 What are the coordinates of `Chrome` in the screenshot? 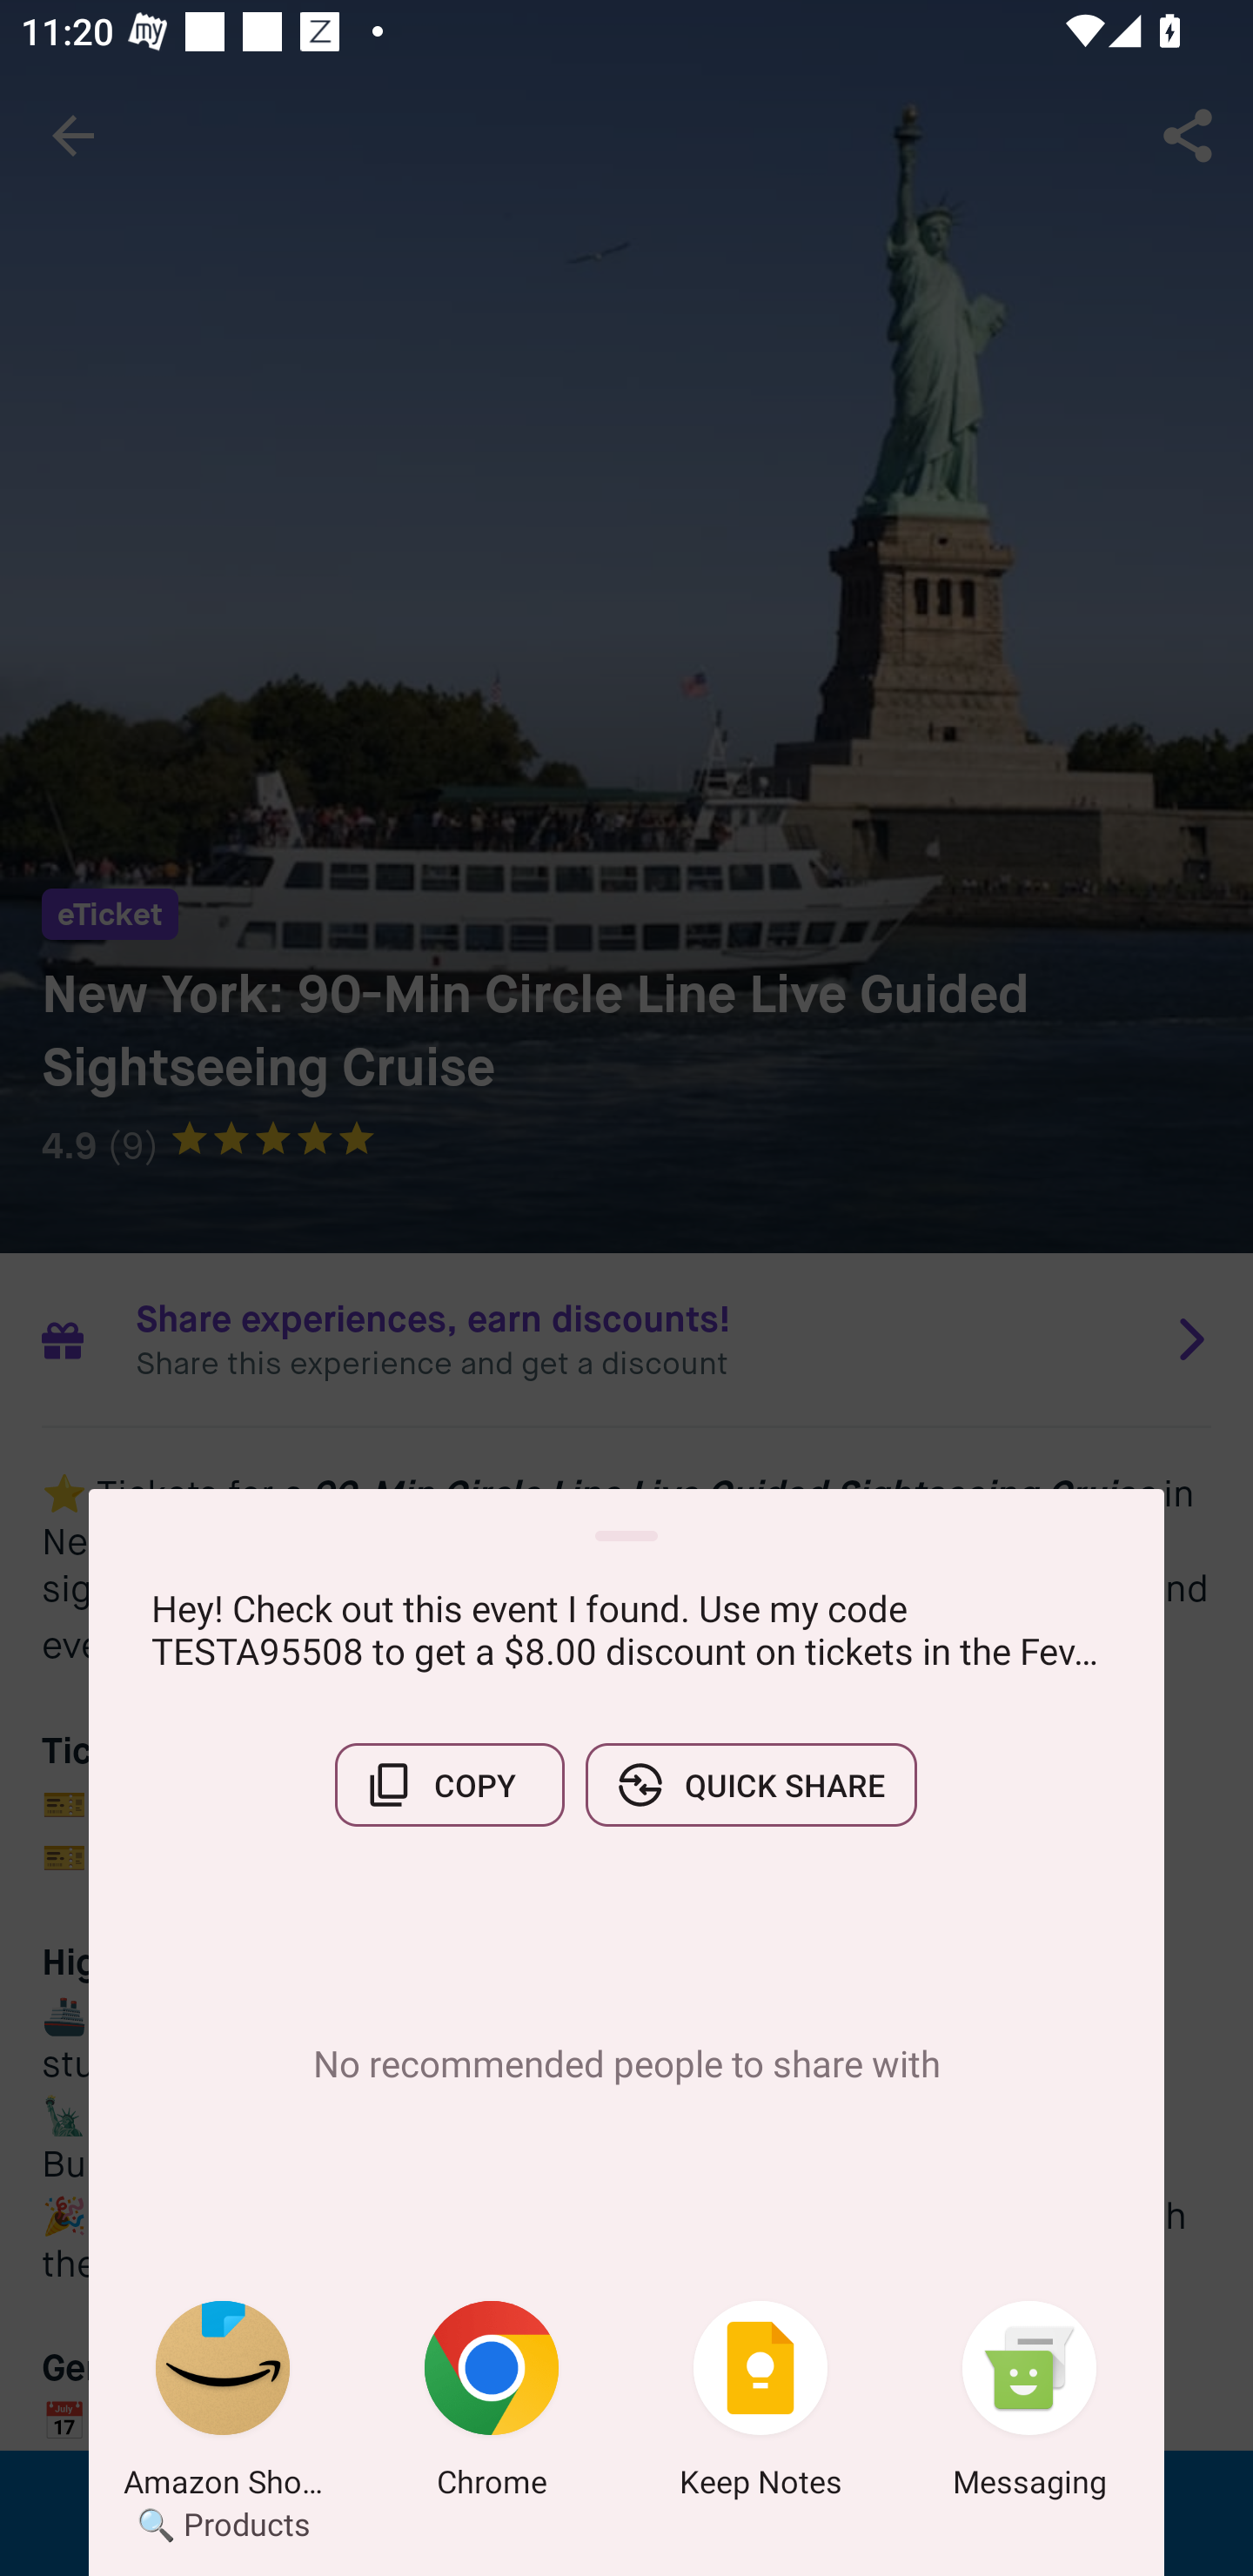 It's located at (492, 2405).